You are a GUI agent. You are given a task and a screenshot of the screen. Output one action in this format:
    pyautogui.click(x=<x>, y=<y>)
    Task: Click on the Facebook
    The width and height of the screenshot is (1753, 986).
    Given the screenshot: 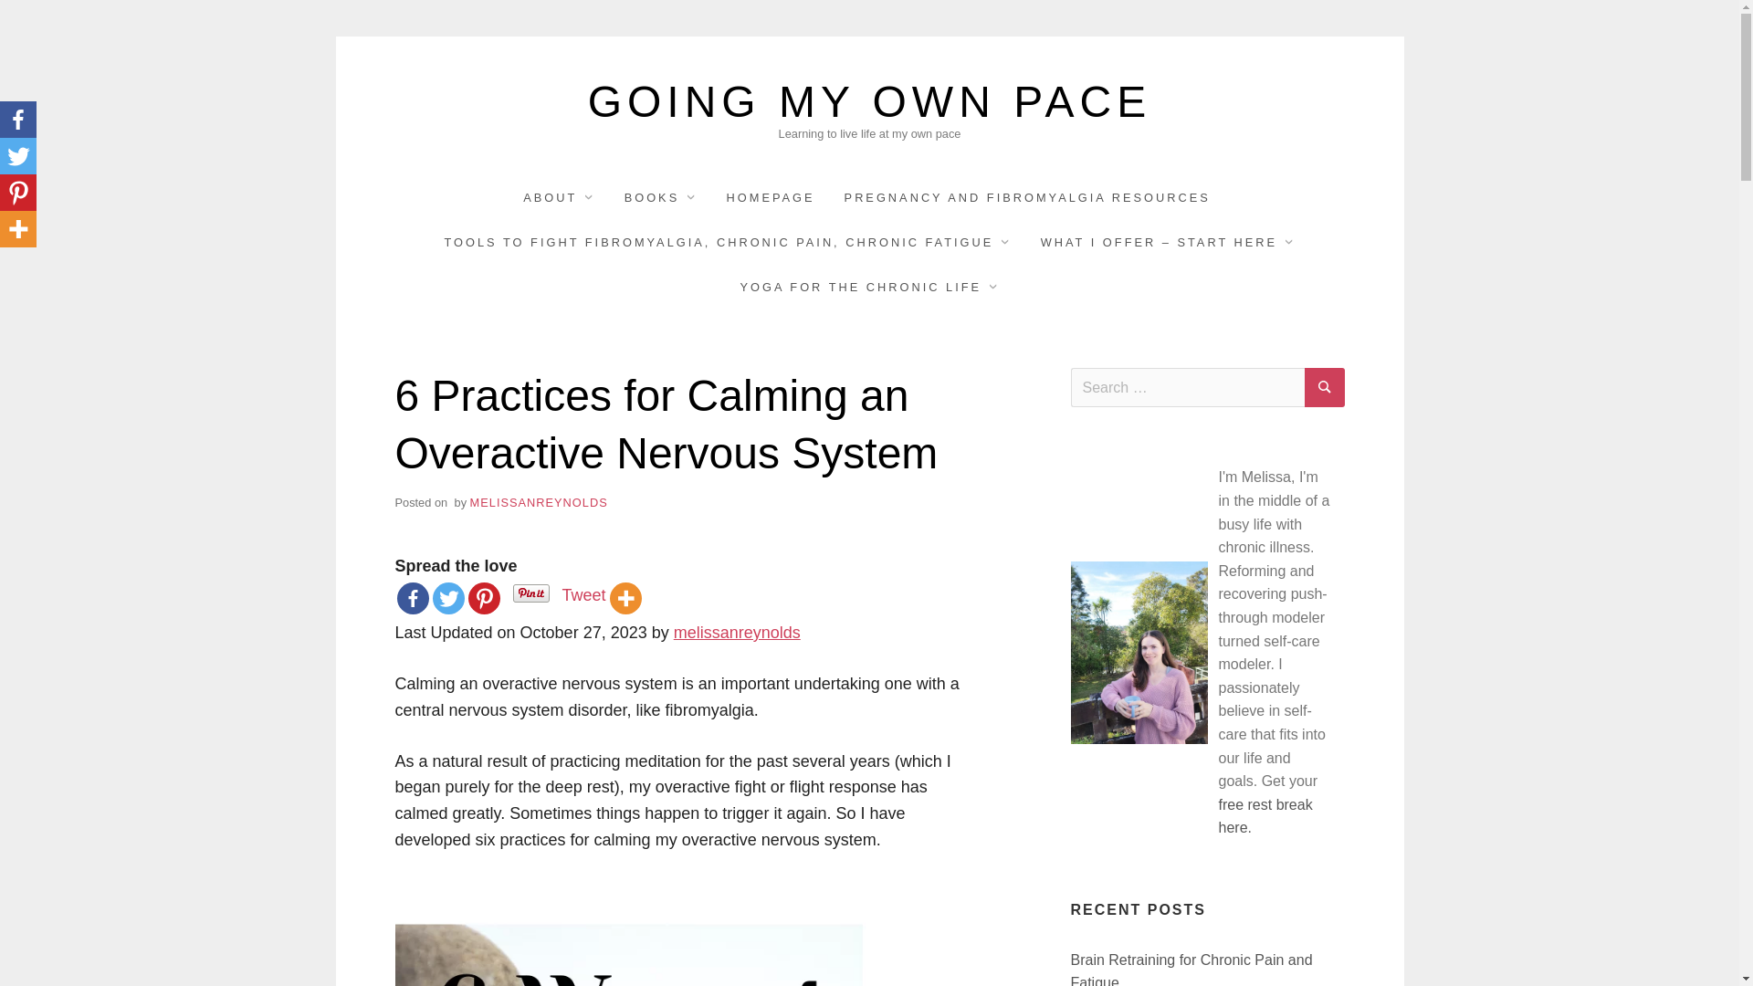 What is the action you would take?
    pyautogui.click(x=18, y=120)
    